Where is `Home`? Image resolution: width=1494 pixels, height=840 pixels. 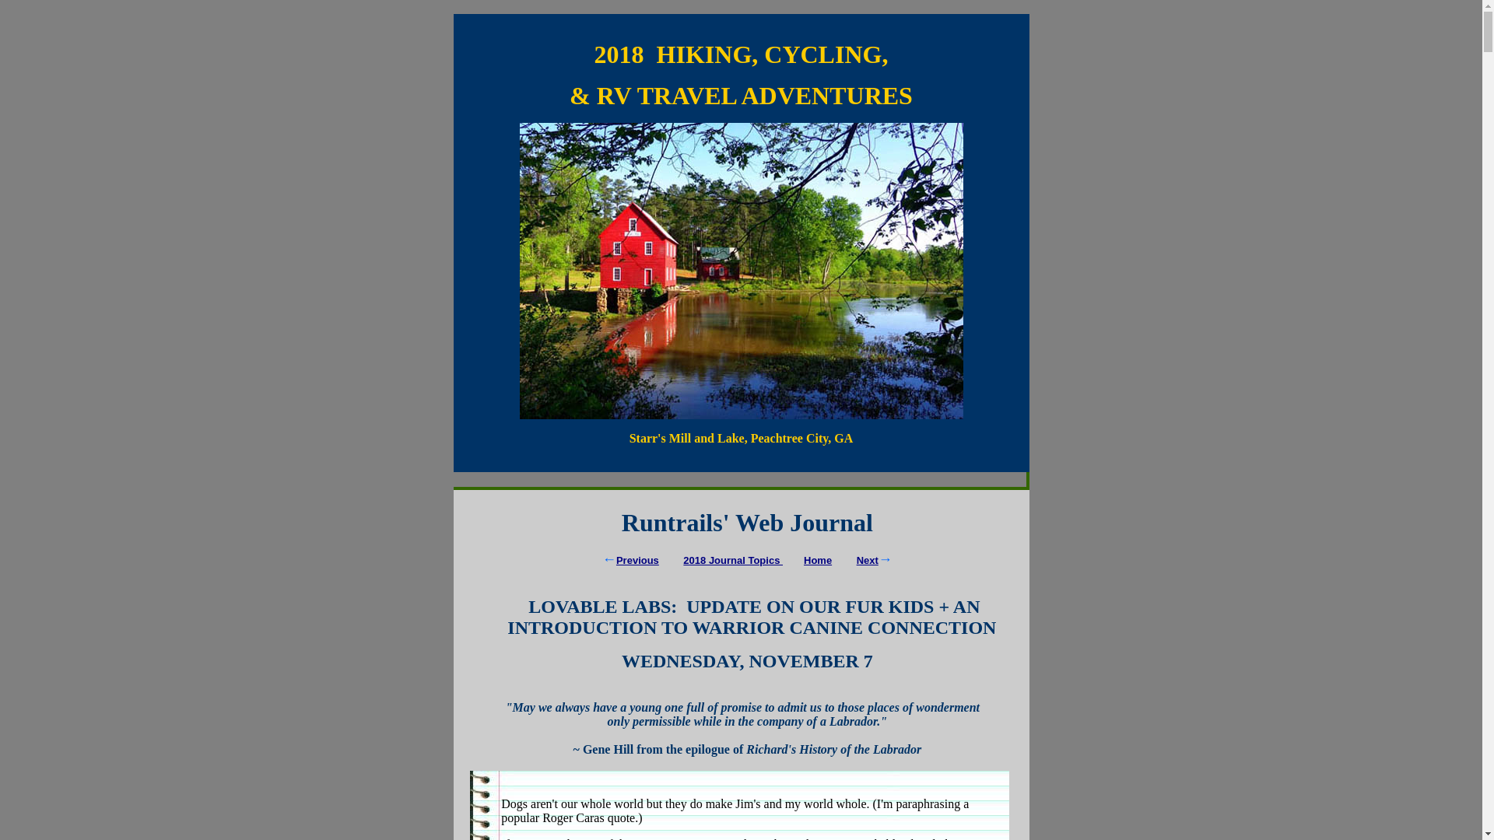
Home is located at coordinates (817, 560).